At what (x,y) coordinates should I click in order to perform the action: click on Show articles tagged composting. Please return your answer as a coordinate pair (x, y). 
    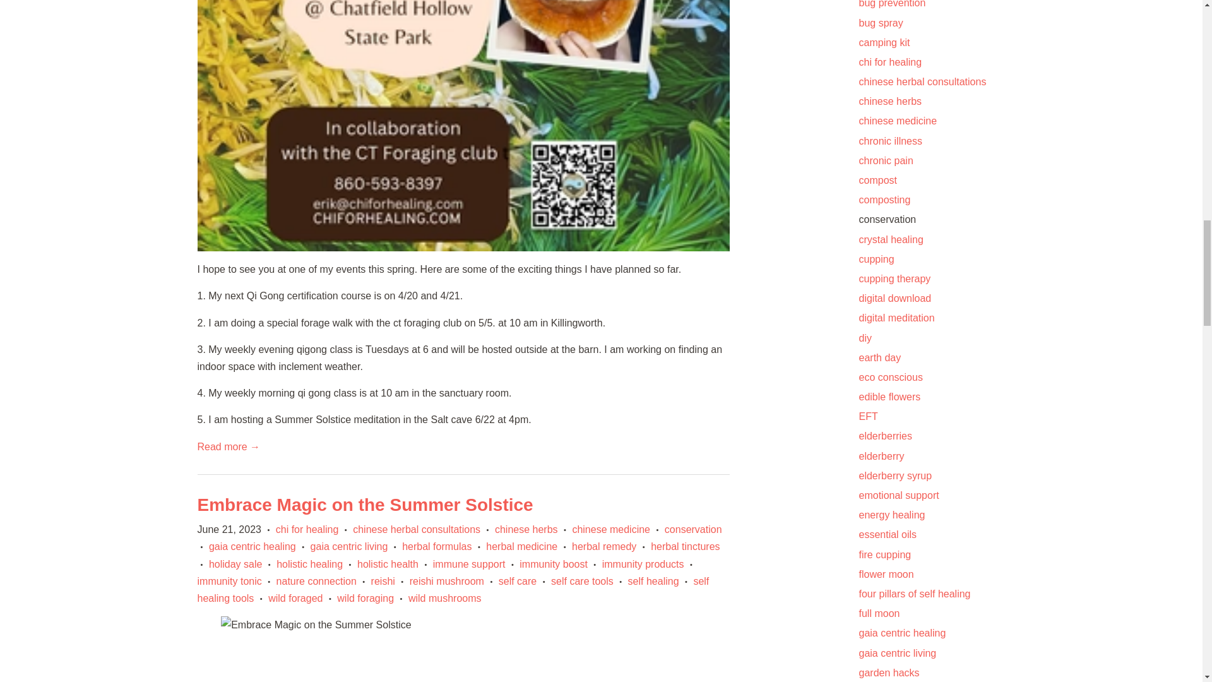
    Looking at the image, I should click on (884, 200).